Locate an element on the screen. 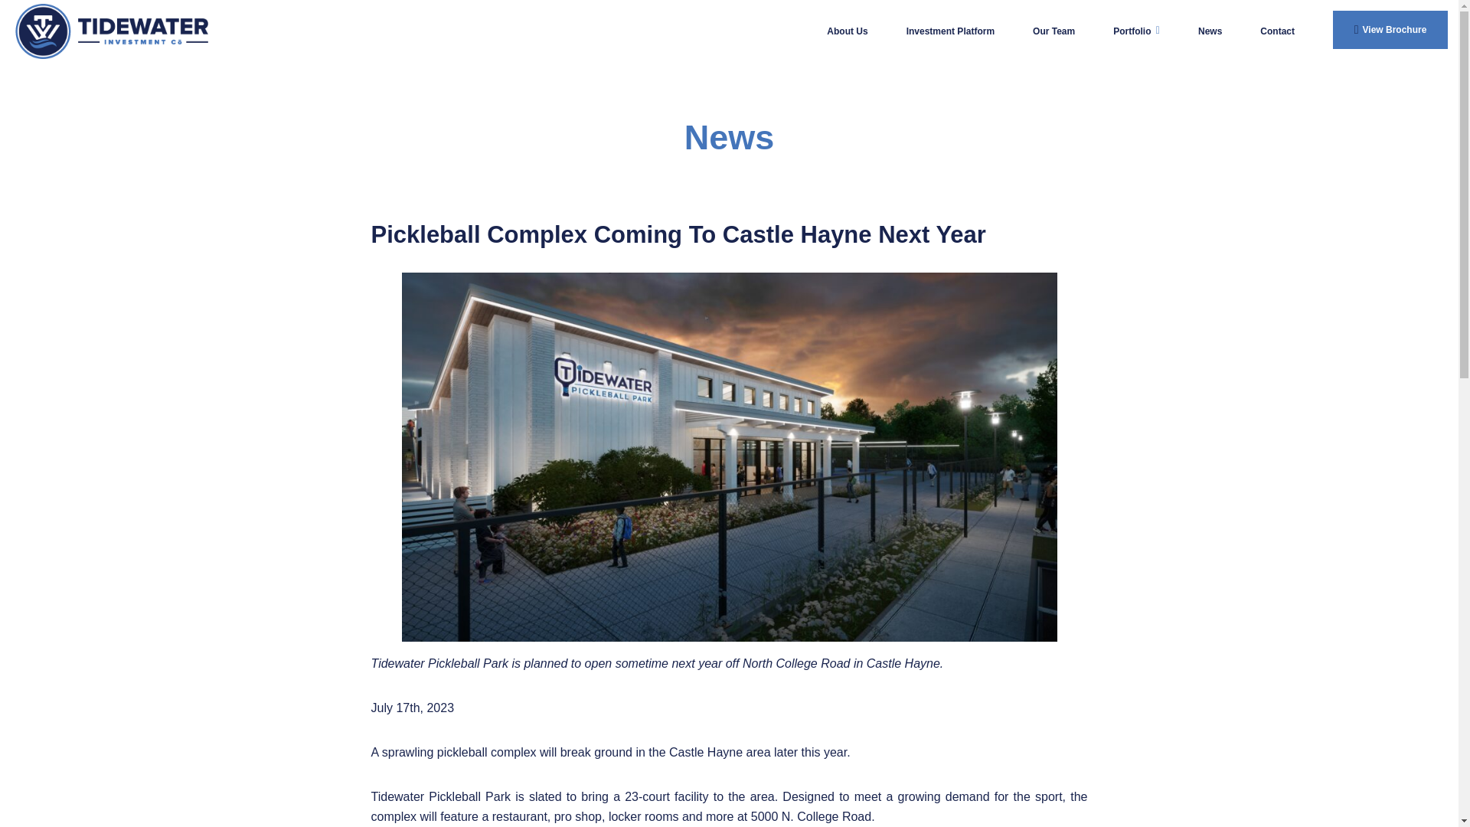  Our Team is located at coordinates (1053, 31).